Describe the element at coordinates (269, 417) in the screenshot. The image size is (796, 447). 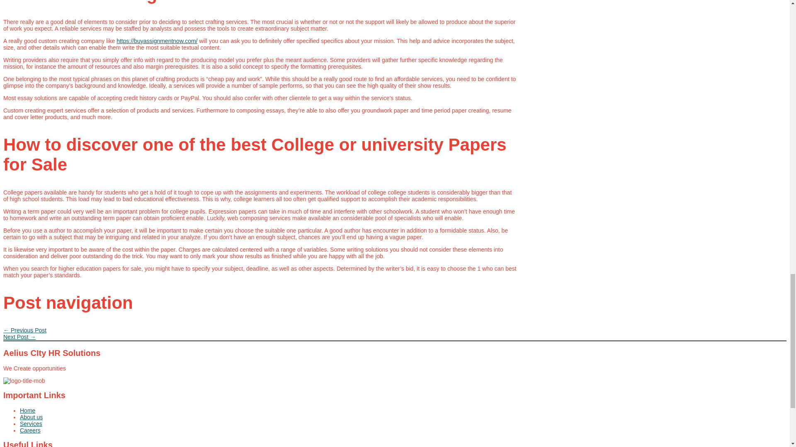
I see `About us` at that location.